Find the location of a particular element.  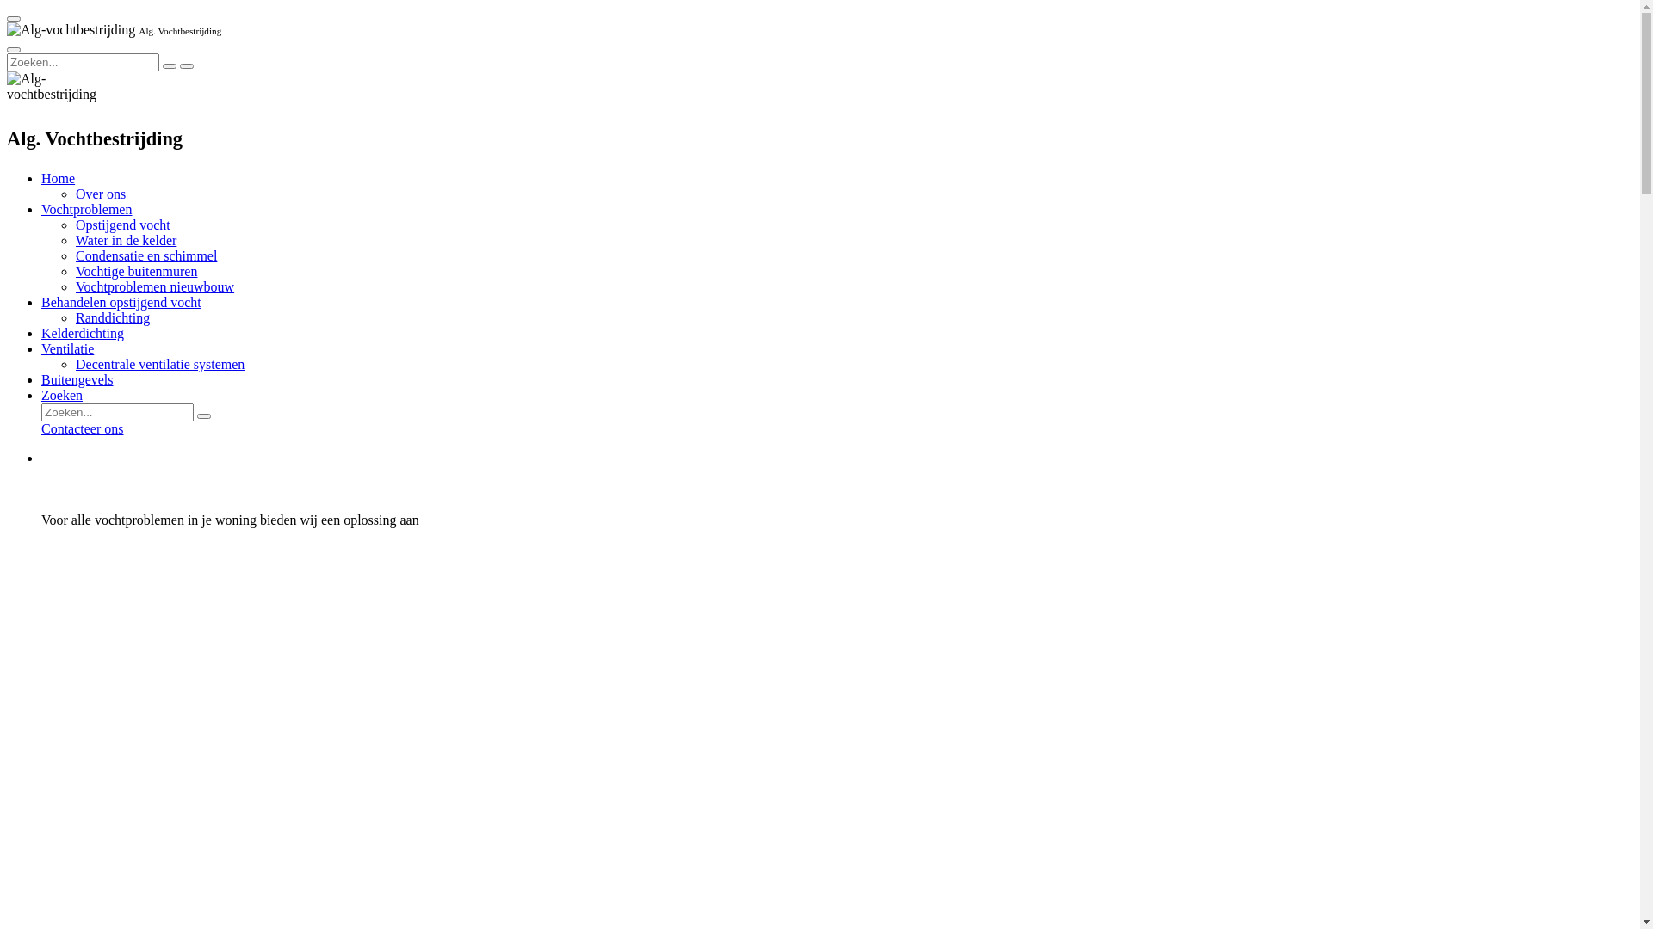

Opstijgend vocht is located at coordinates (123, 225).